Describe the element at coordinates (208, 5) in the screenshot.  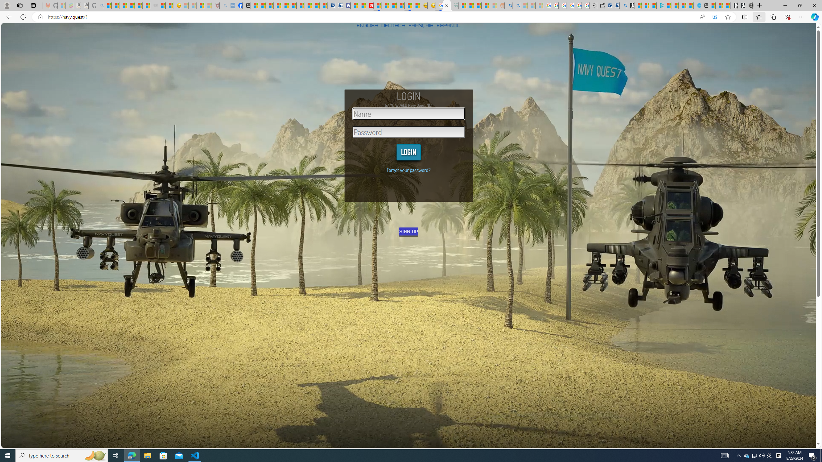
I see `12 Popular Science Lies that Must be Corrected - Sleeping` at that location.